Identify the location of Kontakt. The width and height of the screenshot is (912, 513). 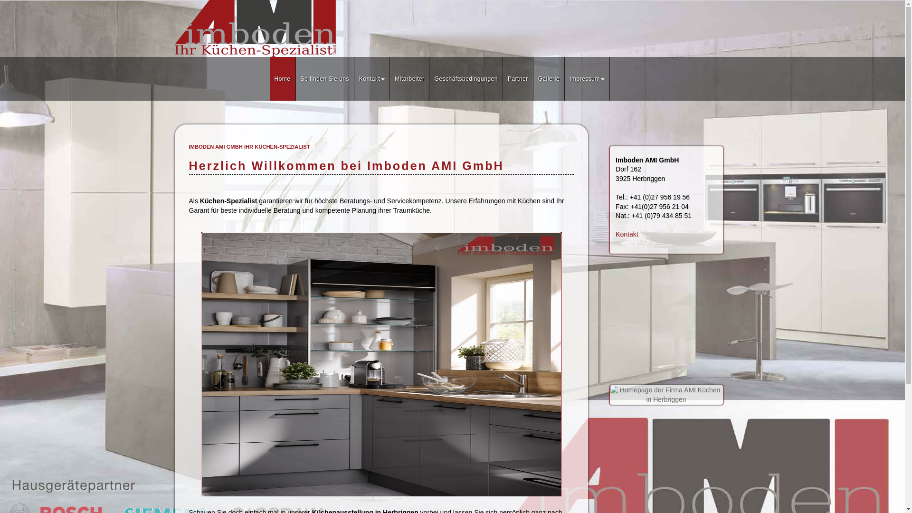
(372, 79).